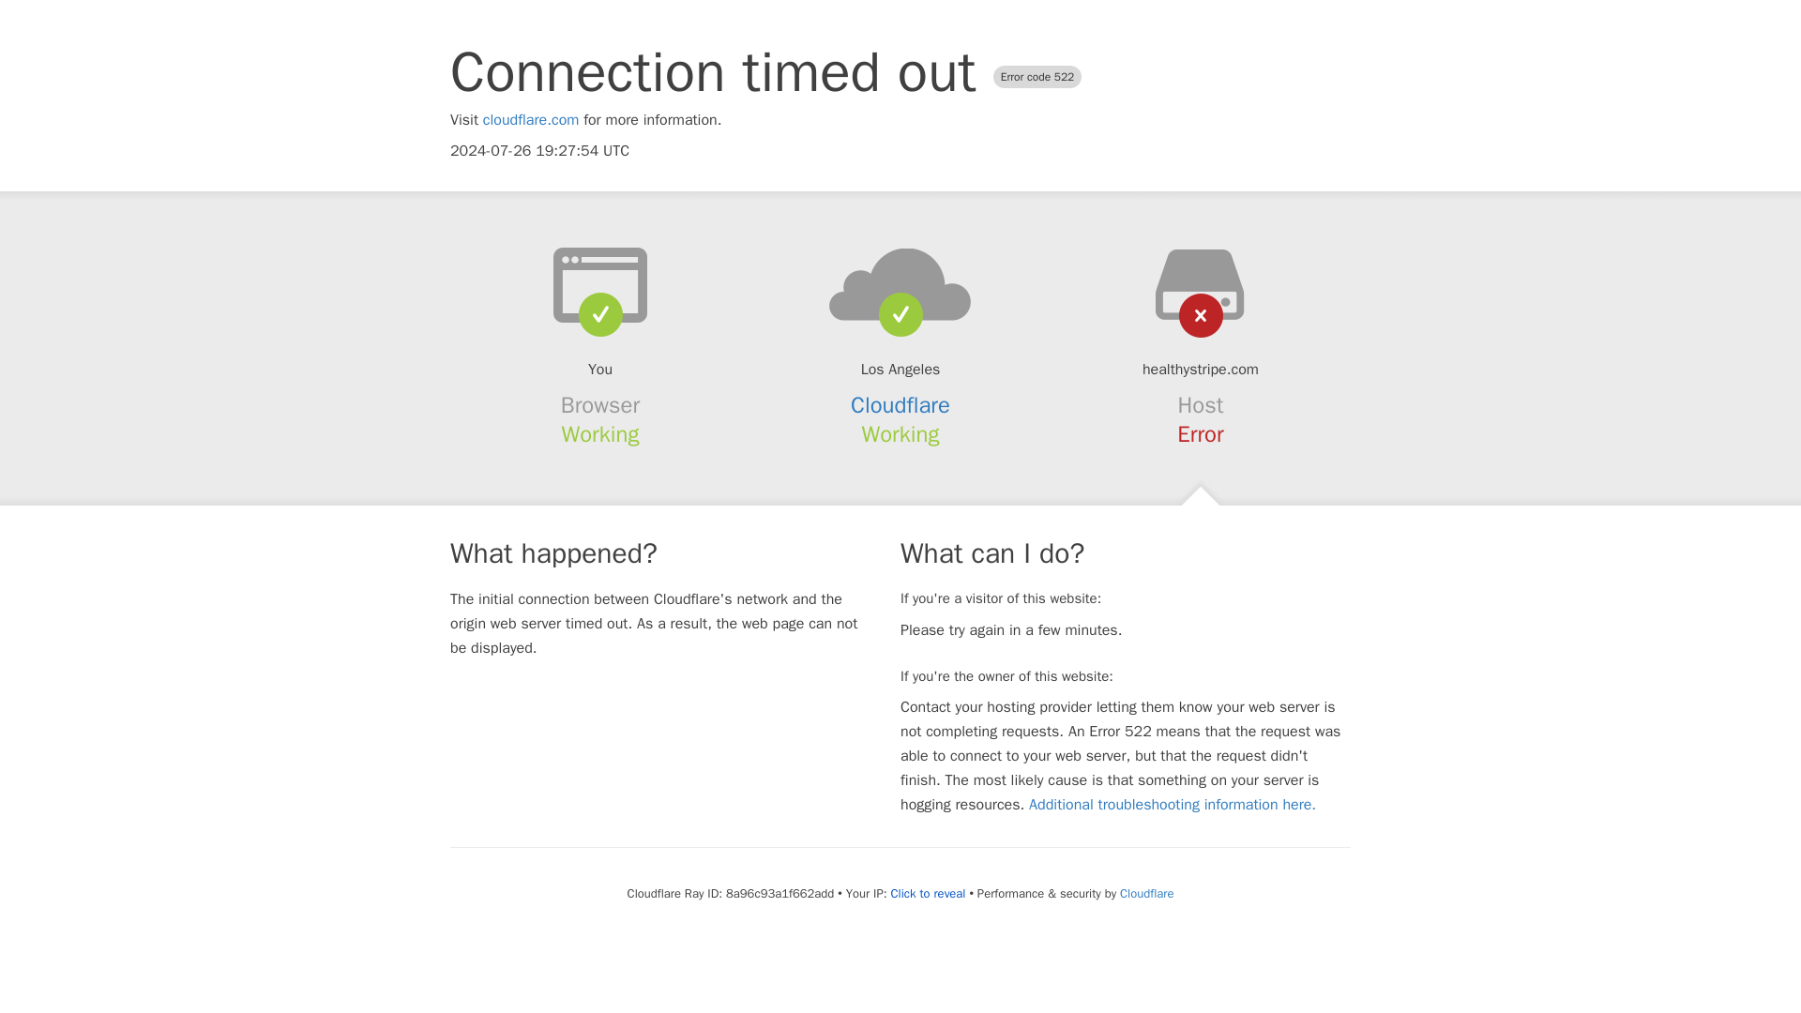 The width and height of the screenshot is (1801, 1013). Describe the element at coordinates (900, 405) in the screenshot. I see `Cloudflare` at that location.